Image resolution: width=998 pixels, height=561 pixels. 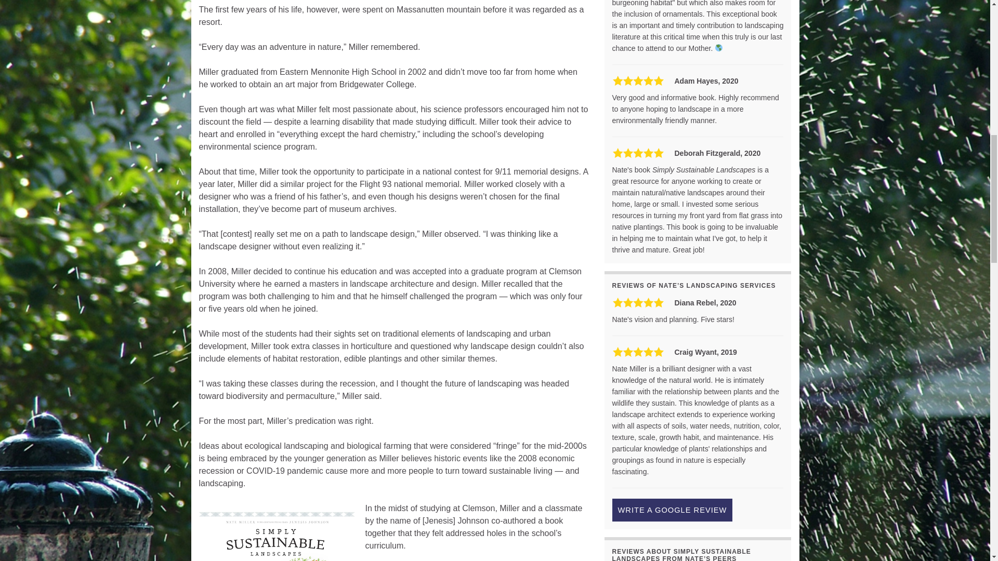 What do you see at coordinates (673, 510) in the screenshot?
I see `WRITE A GOOGLE REVIEW` at bounding box center [673, 510].